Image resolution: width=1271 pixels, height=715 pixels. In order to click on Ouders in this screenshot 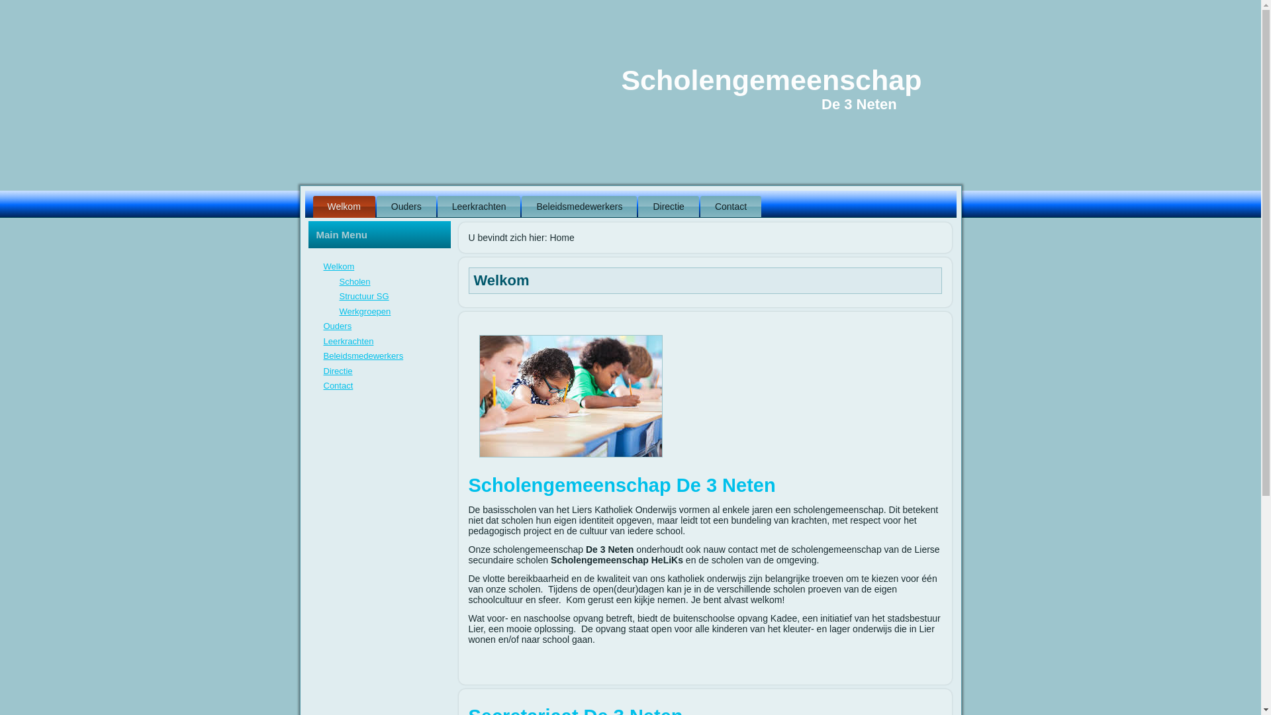, I will do `click(338, 326)`.